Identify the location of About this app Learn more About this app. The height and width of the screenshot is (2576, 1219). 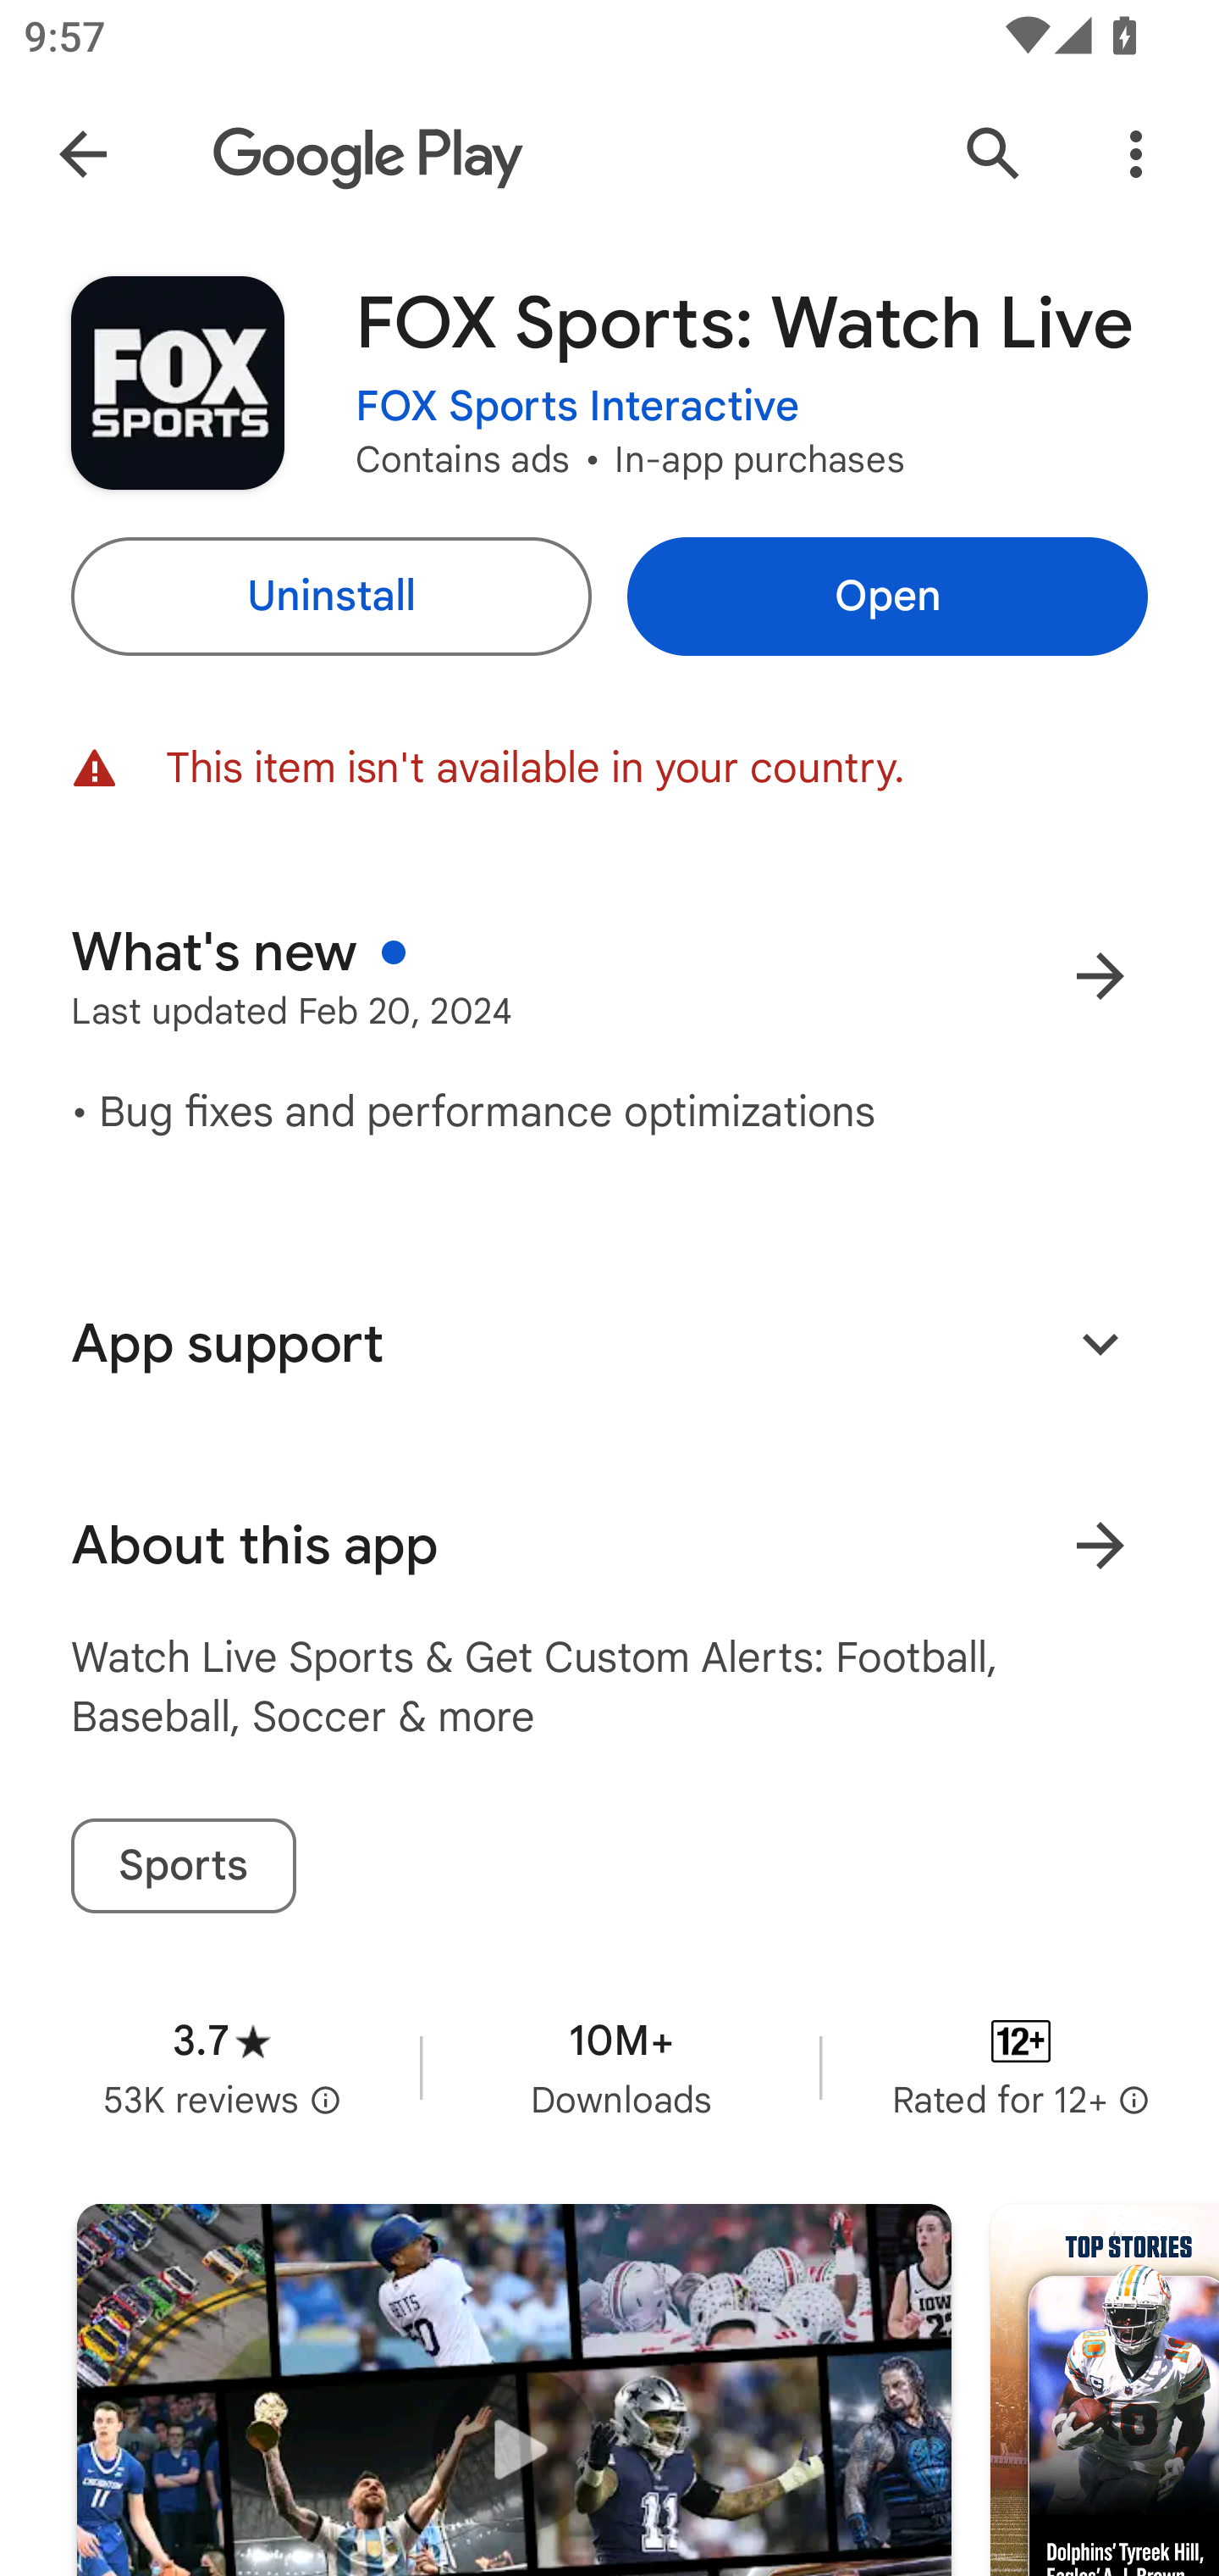
(609, 1546).